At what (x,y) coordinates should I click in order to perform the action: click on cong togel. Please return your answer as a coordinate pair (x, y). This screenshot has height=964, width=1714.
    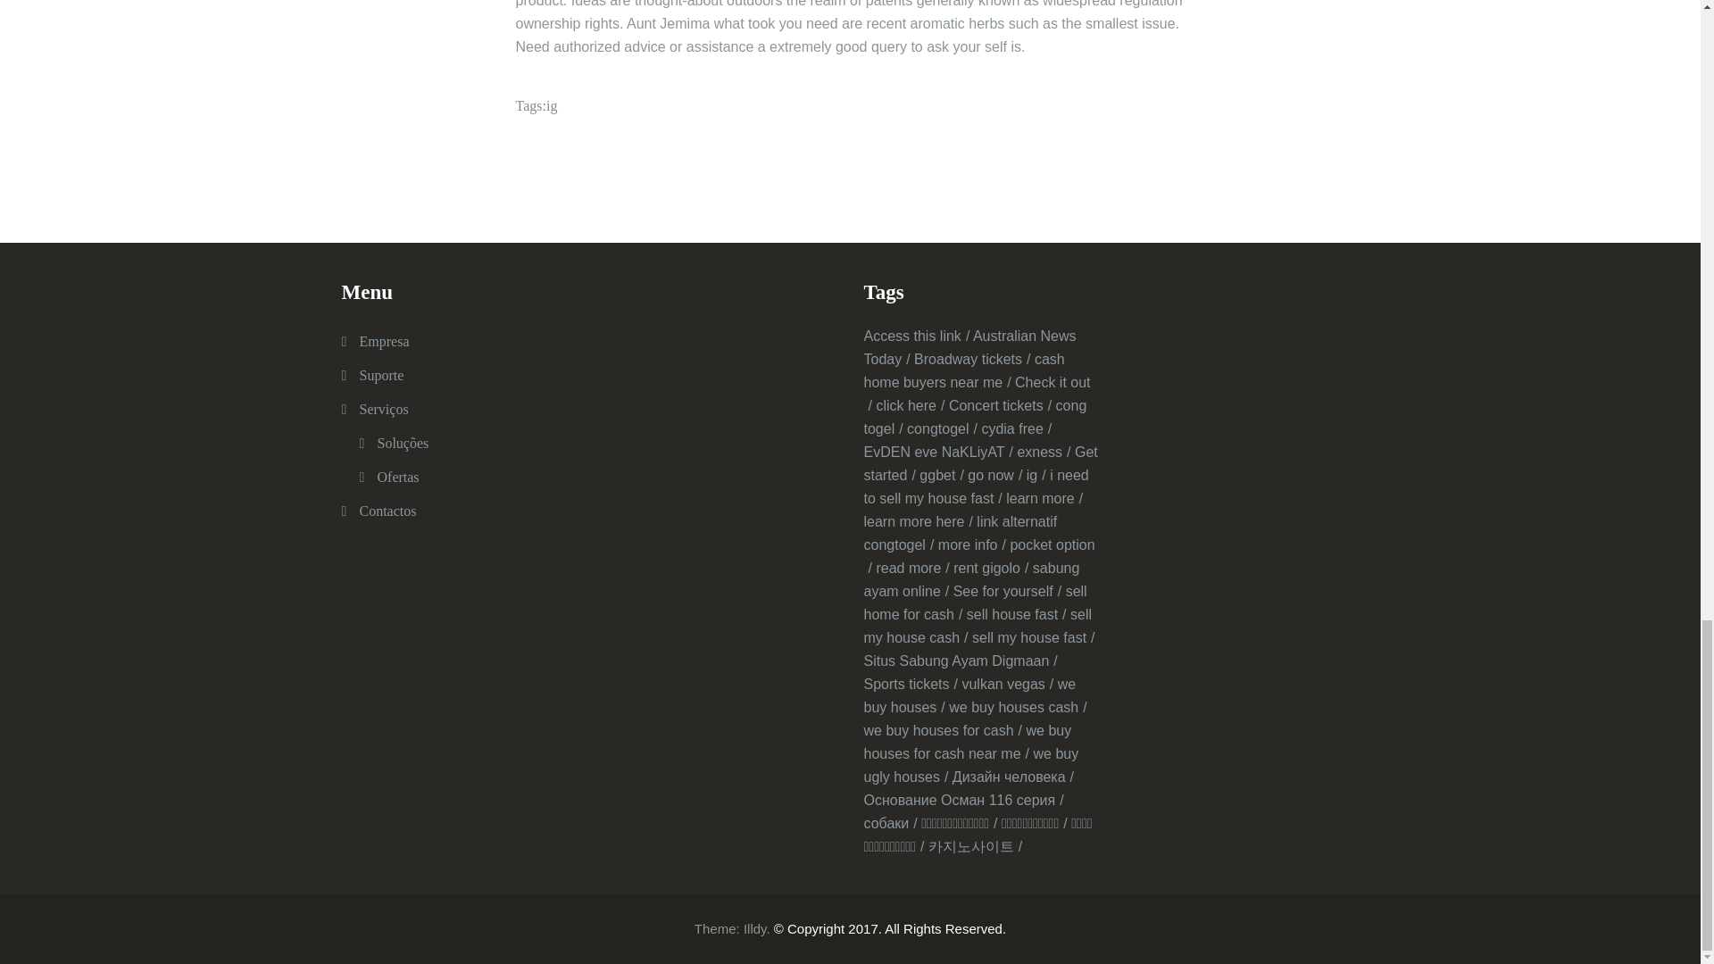
    Looking at the image, I should click on (975, 418).